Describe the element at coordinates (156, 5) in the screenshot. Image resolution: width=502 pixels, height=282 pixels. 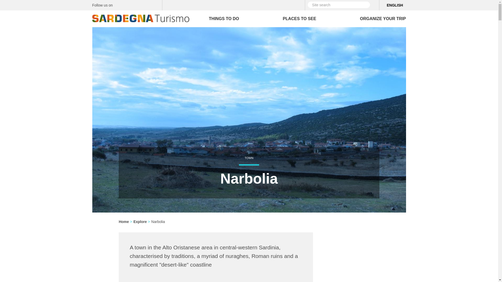
I see `Youtube` at that location.